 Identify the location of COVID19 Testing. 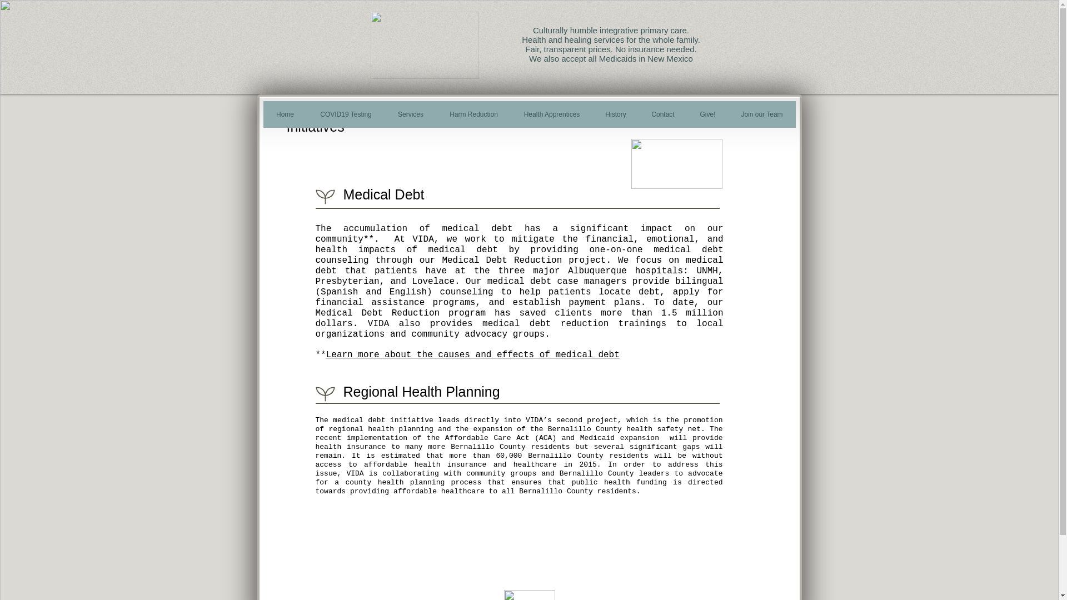
(346, 118).